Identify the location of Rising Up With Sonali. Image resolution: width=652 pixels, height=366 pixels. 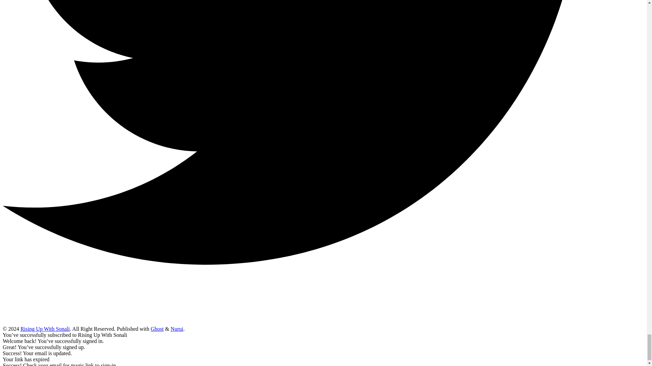
(45, 329).